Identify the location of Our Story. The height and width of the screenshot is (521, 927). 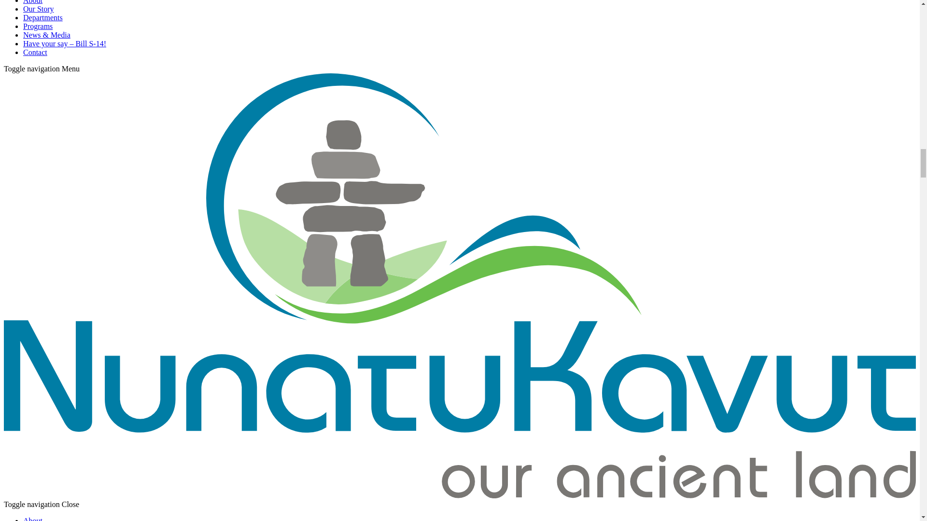
(39, 9).